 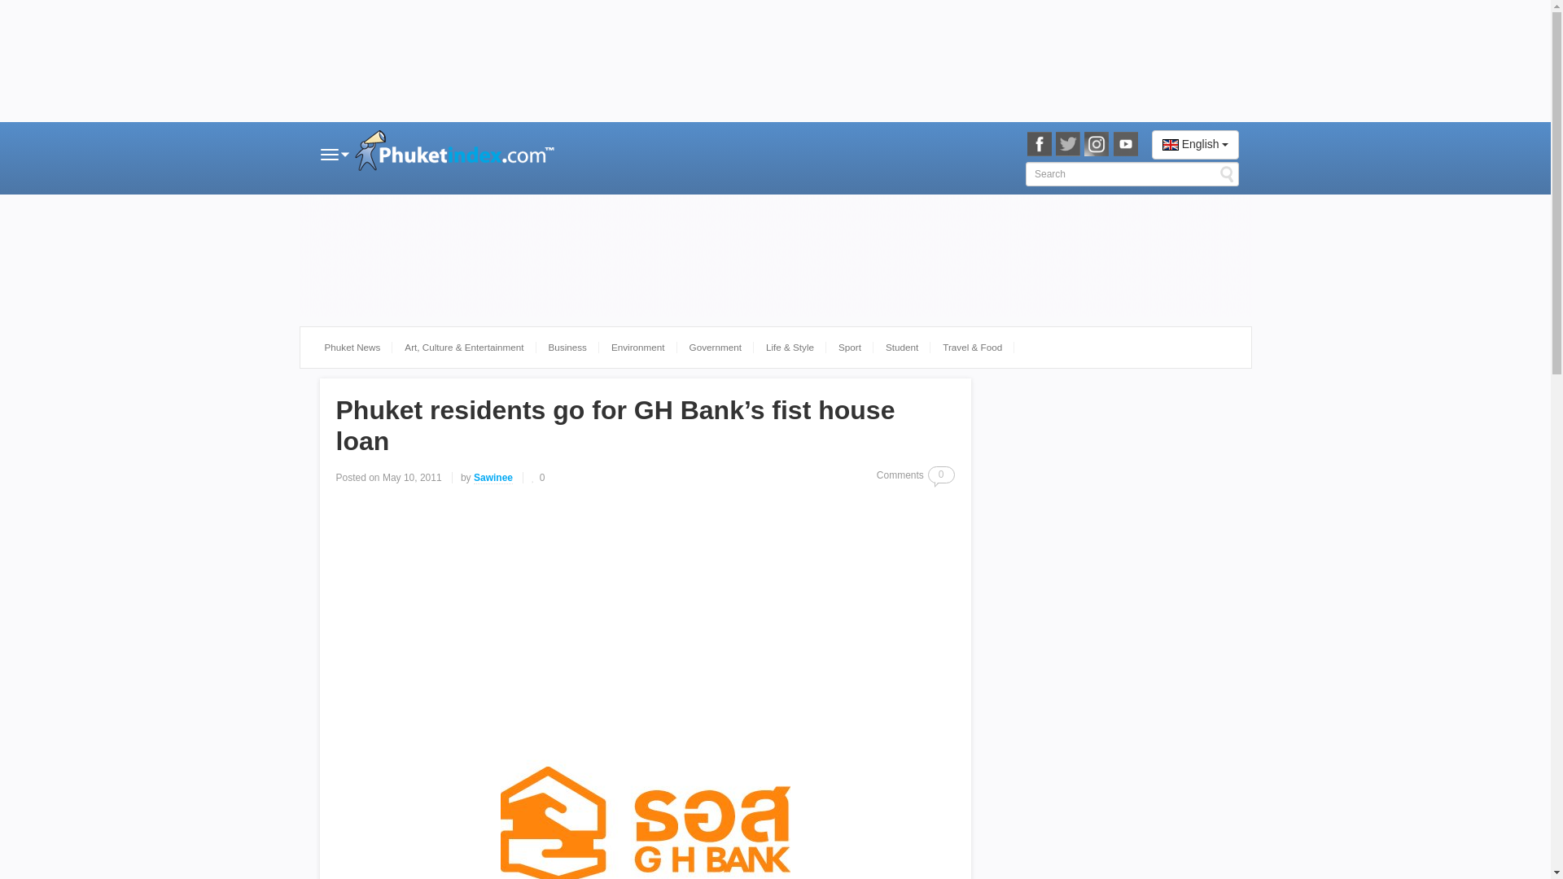 I want to click on Student, so click(x=902, y=347).